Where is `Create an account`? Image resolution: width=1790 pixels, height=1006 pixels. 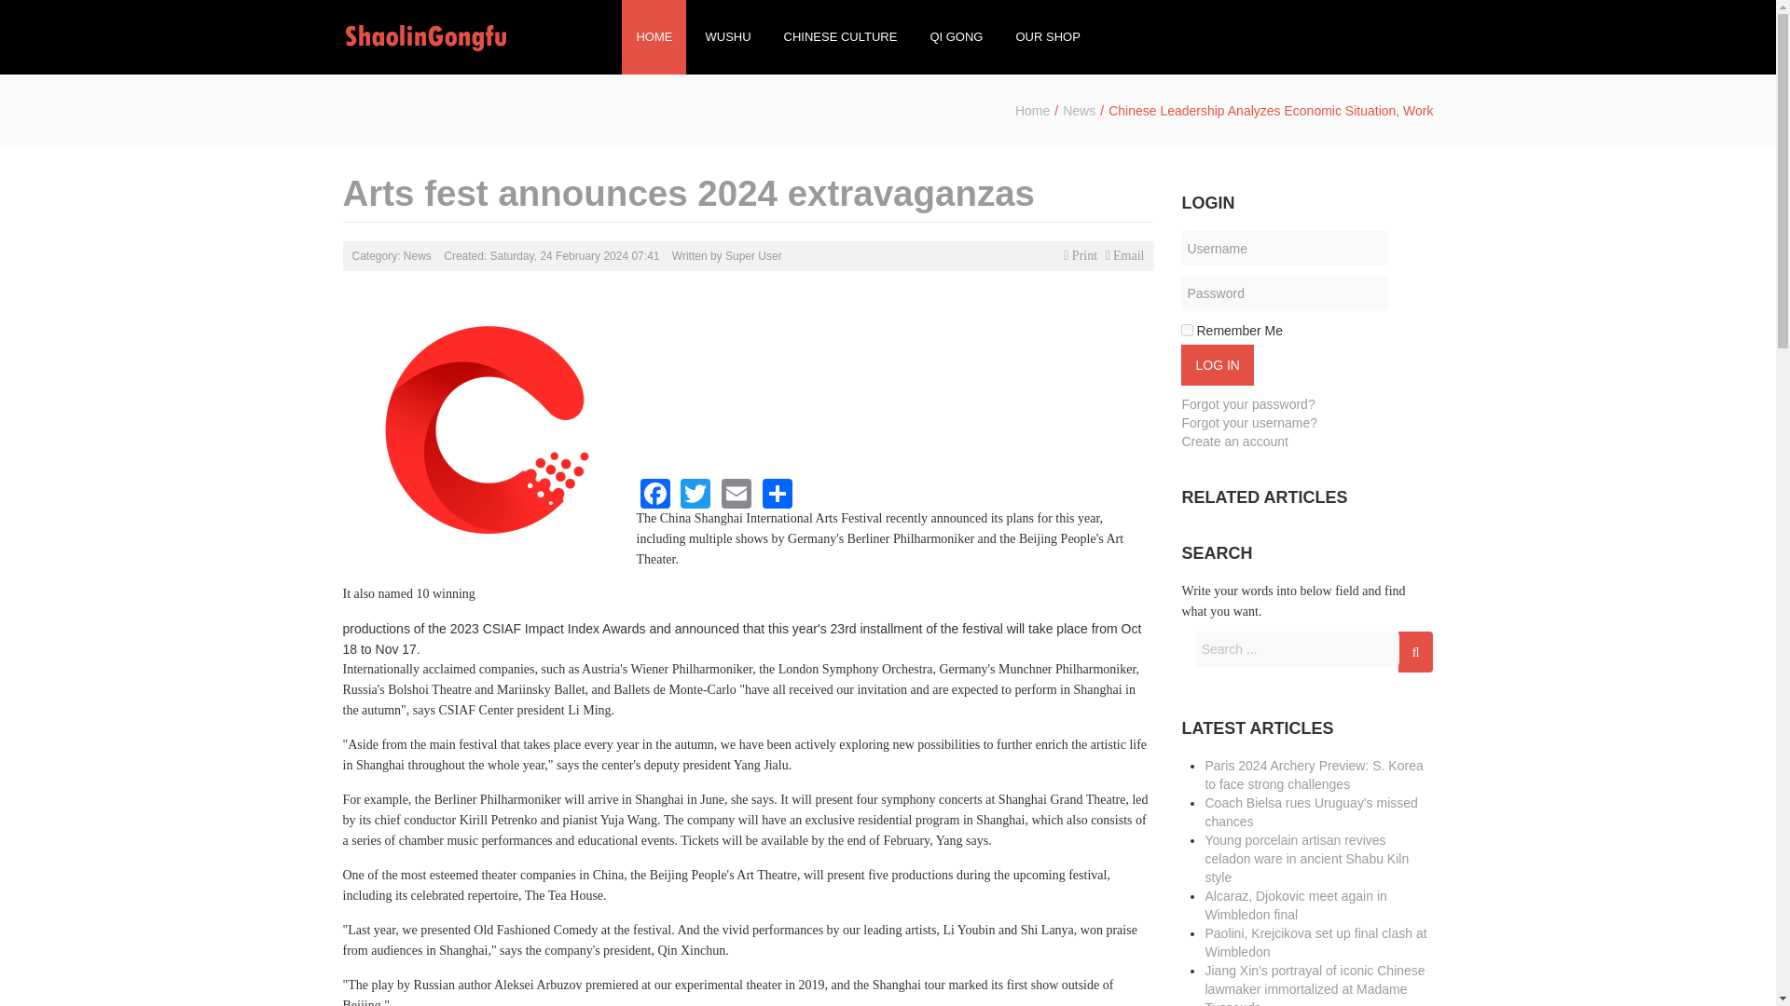 Create an account is located at coordinates (1234, 441).